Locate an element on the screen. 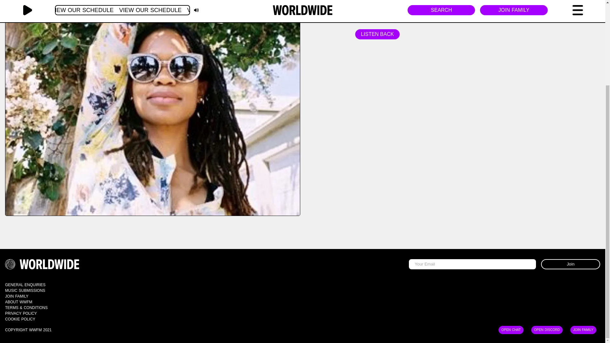 The width and height of the screenshot is (610, 343). SOUL is located at coordinates (379, 17).